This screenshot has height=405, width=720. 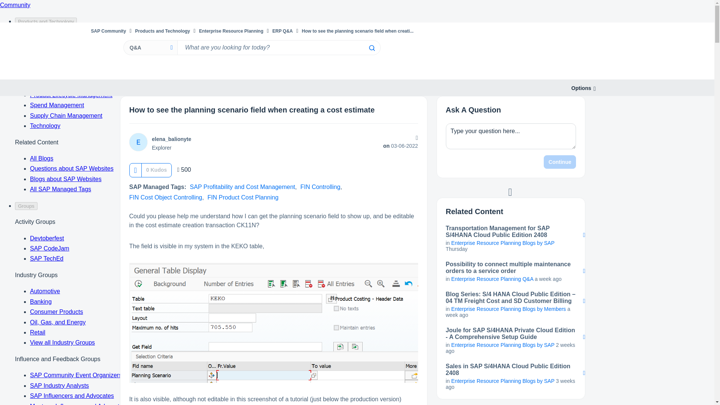 I want to click on Search Granularity, so click(x=150, y=47).